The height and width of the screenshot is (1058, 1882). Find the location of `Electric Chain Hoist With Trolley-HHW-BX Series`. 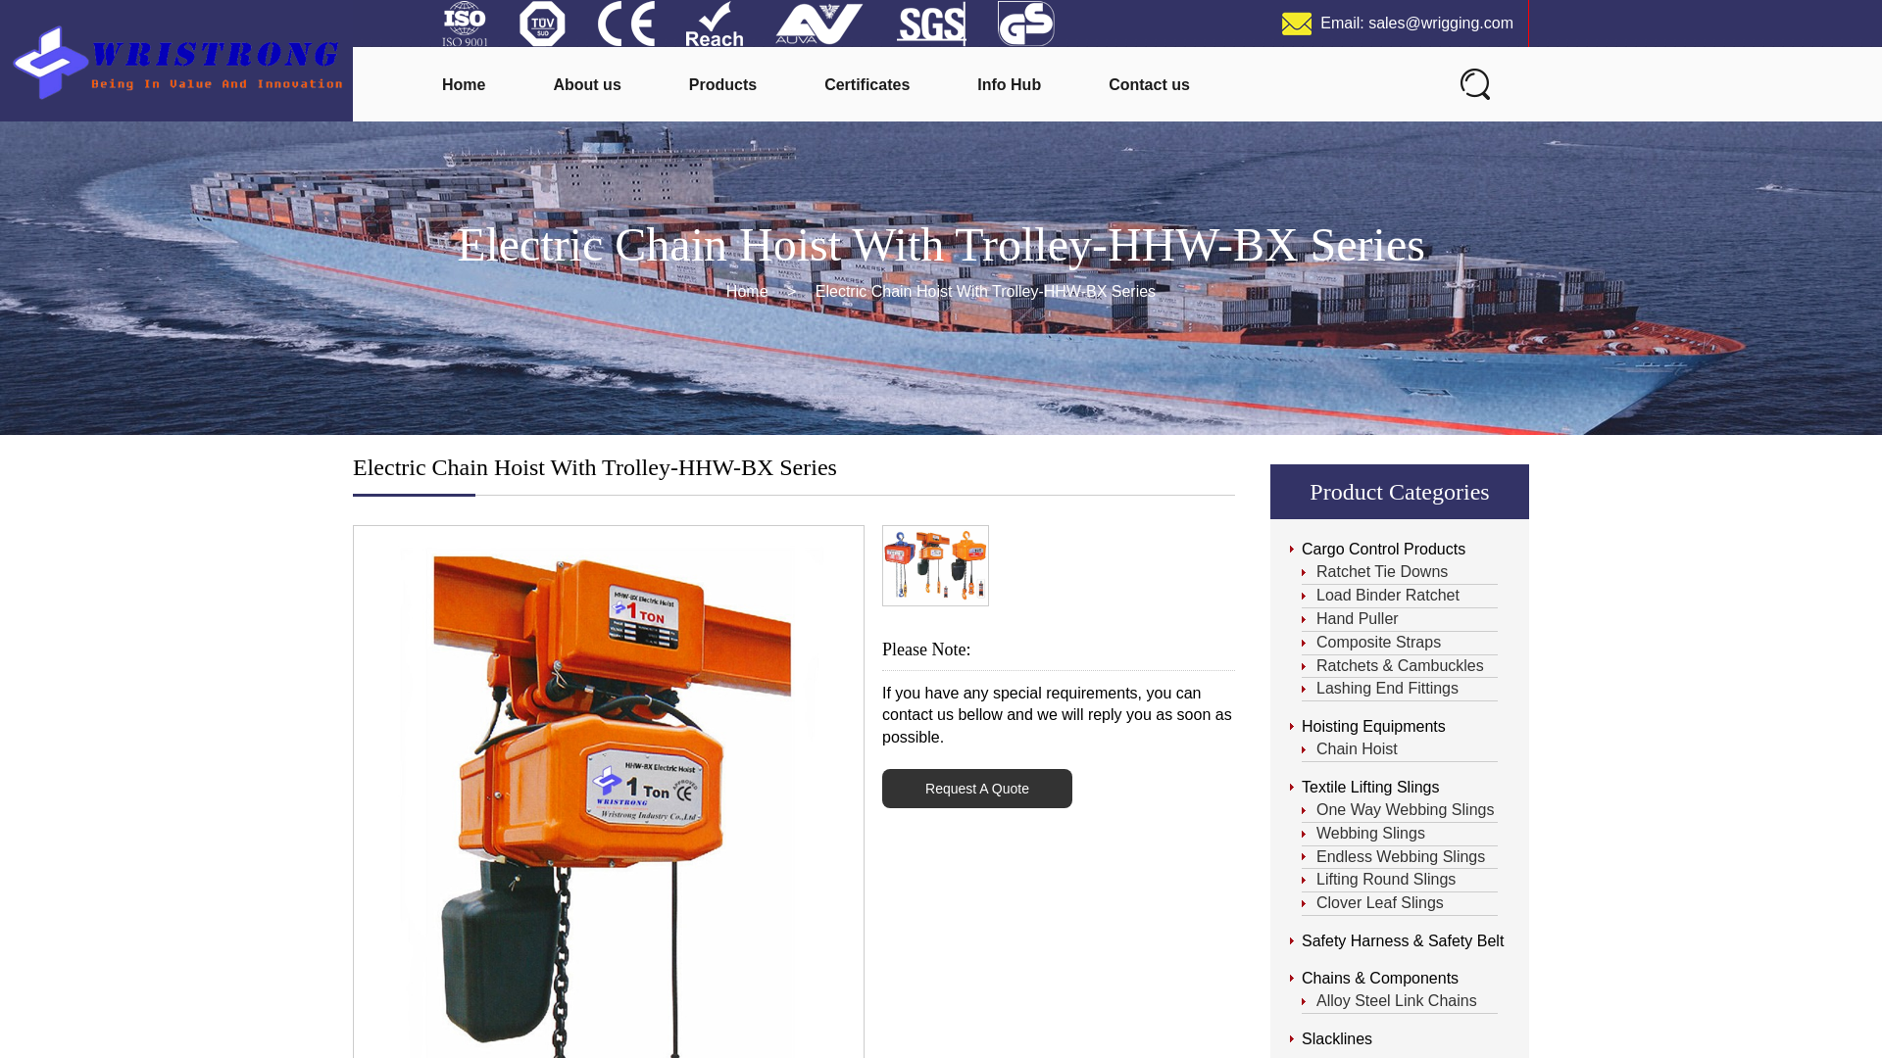

Electric Chain Hoist With Trolley-HHW-BX Series is located at coordinates (986, 291).